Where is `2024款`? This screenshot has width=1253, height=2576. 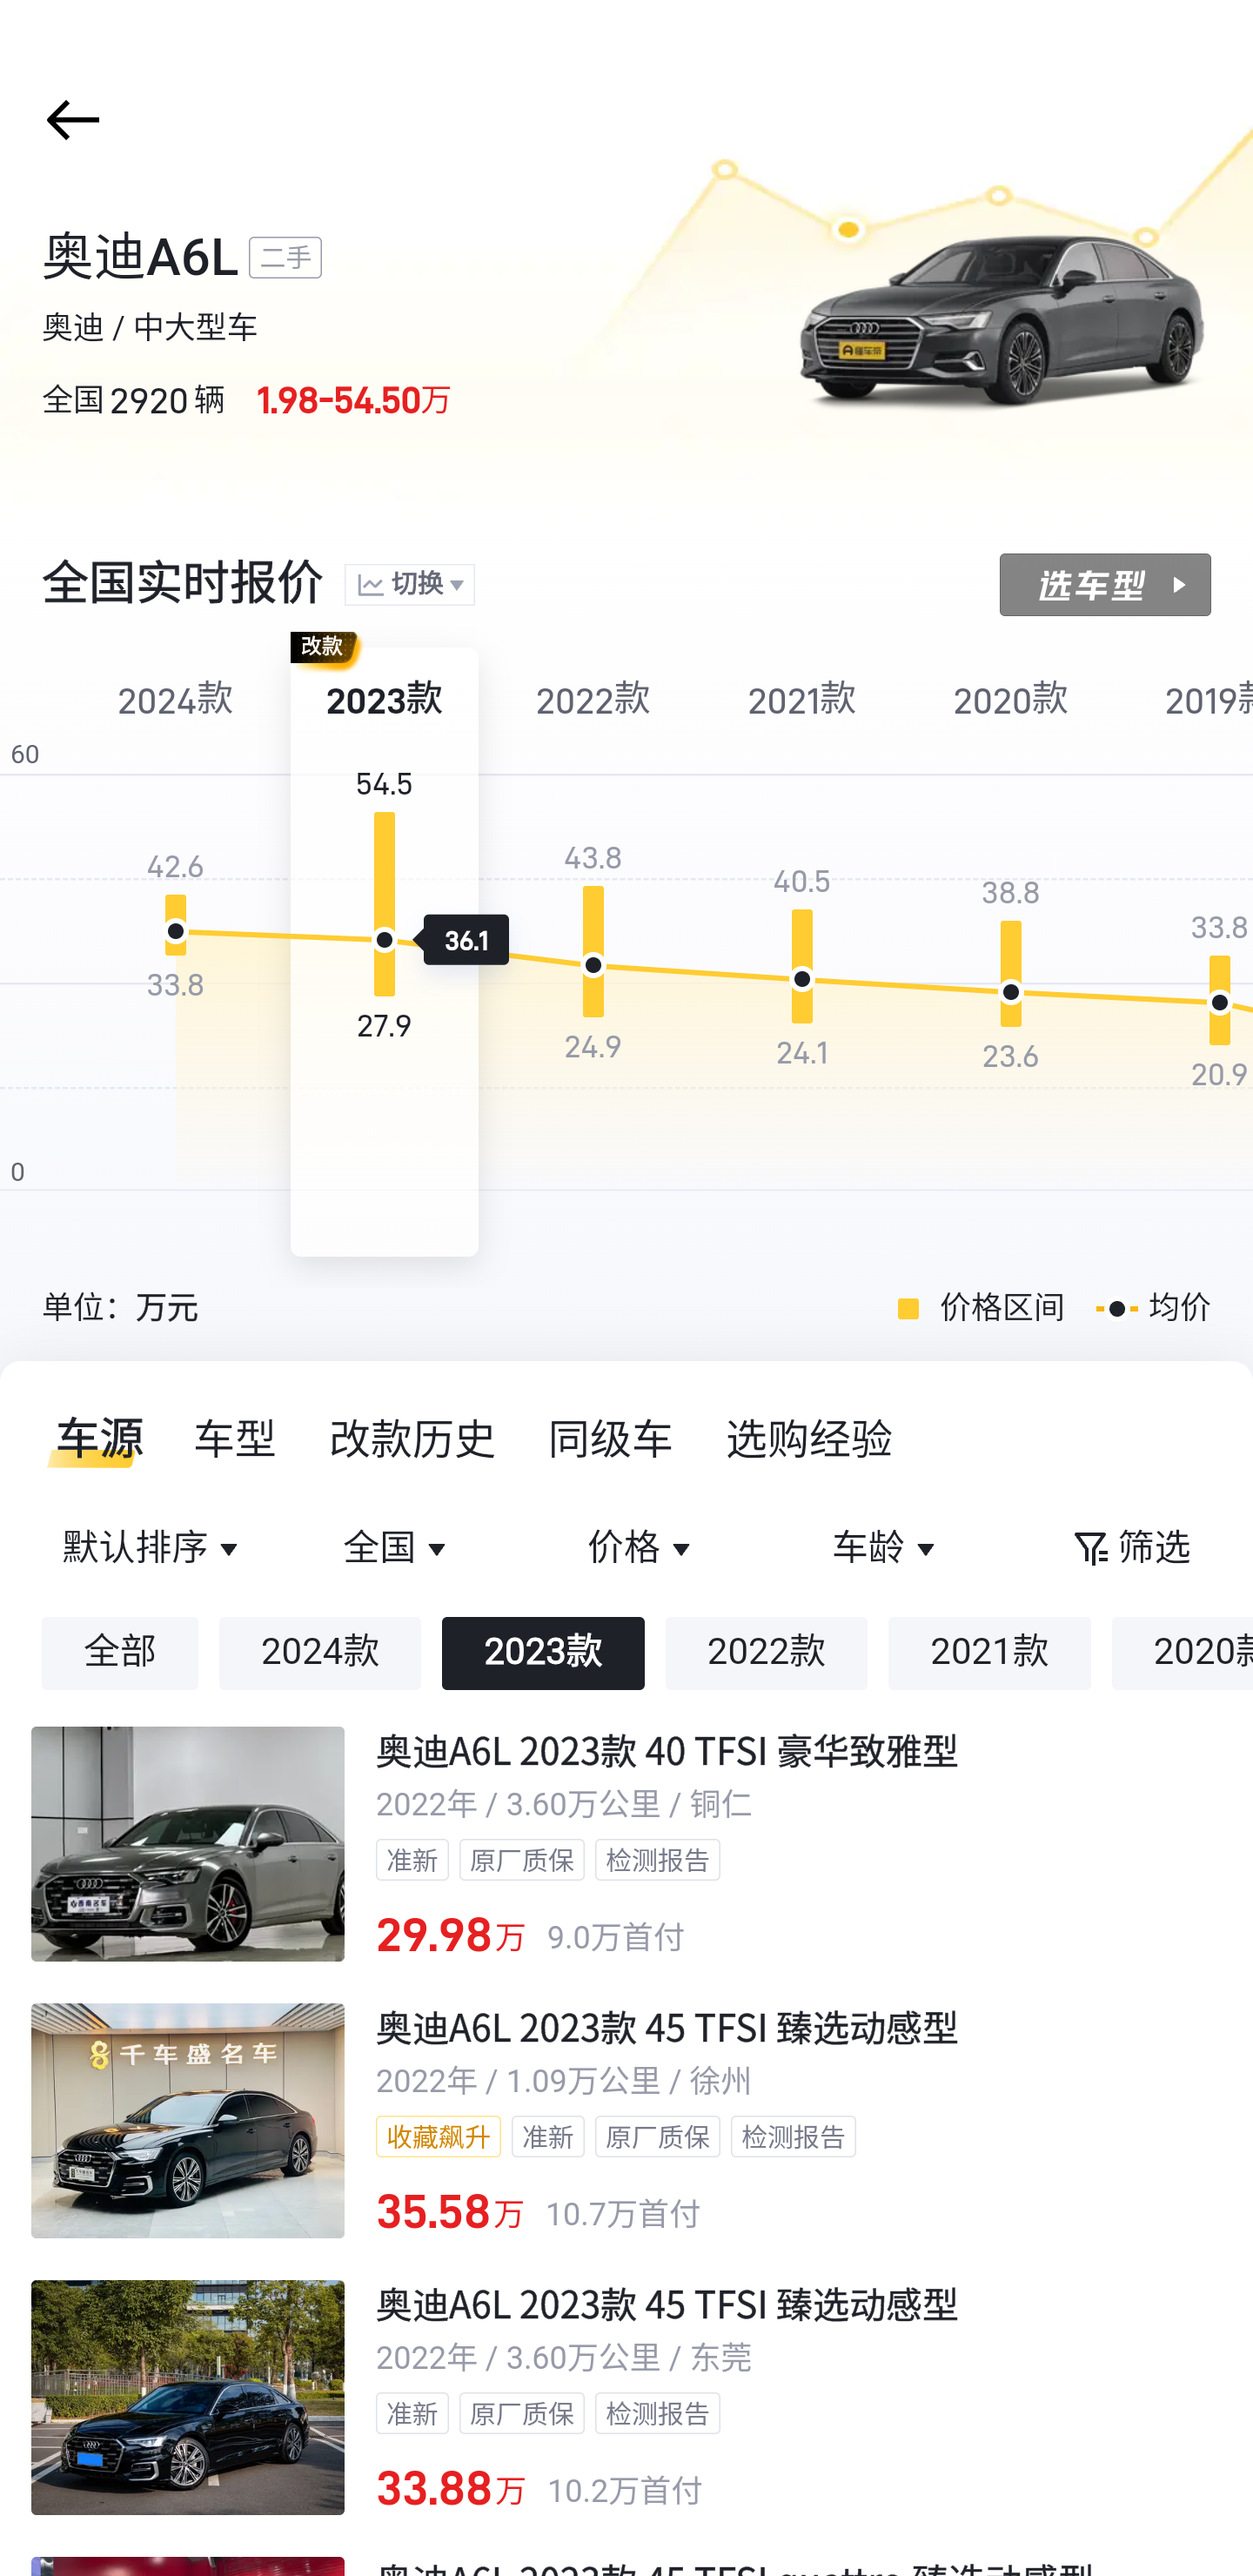 2024款 is located at coordinates (320, 1654).